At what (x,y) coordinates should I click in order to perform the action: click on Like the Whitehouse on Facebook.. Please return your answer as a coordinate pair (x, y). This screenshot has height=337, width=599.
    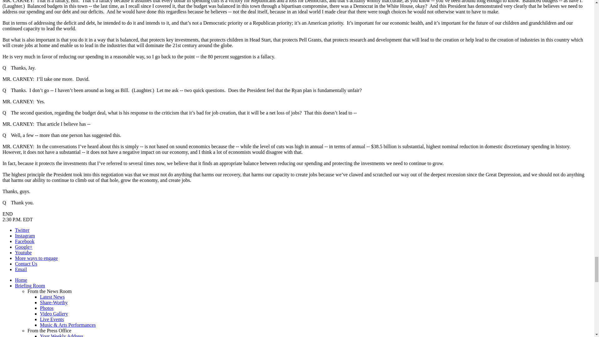
    Looking at the image, I should click on (24, 241).